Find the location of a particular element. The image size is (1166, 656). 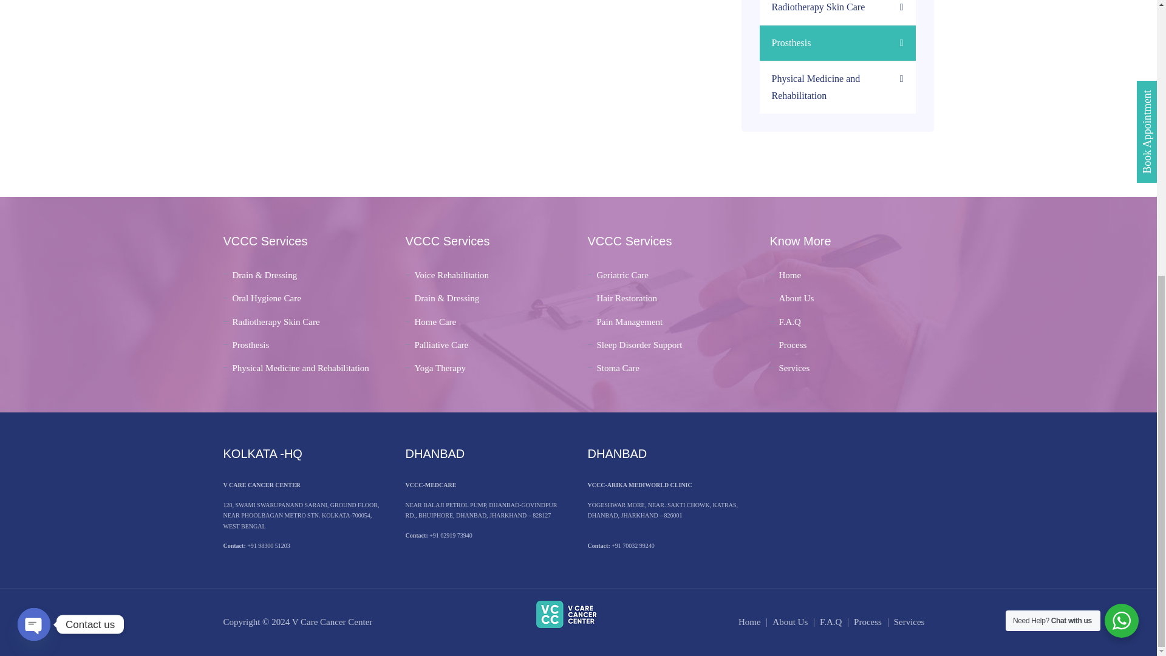

Radiotherapy Skin Care is located at coordinates (271, 322).